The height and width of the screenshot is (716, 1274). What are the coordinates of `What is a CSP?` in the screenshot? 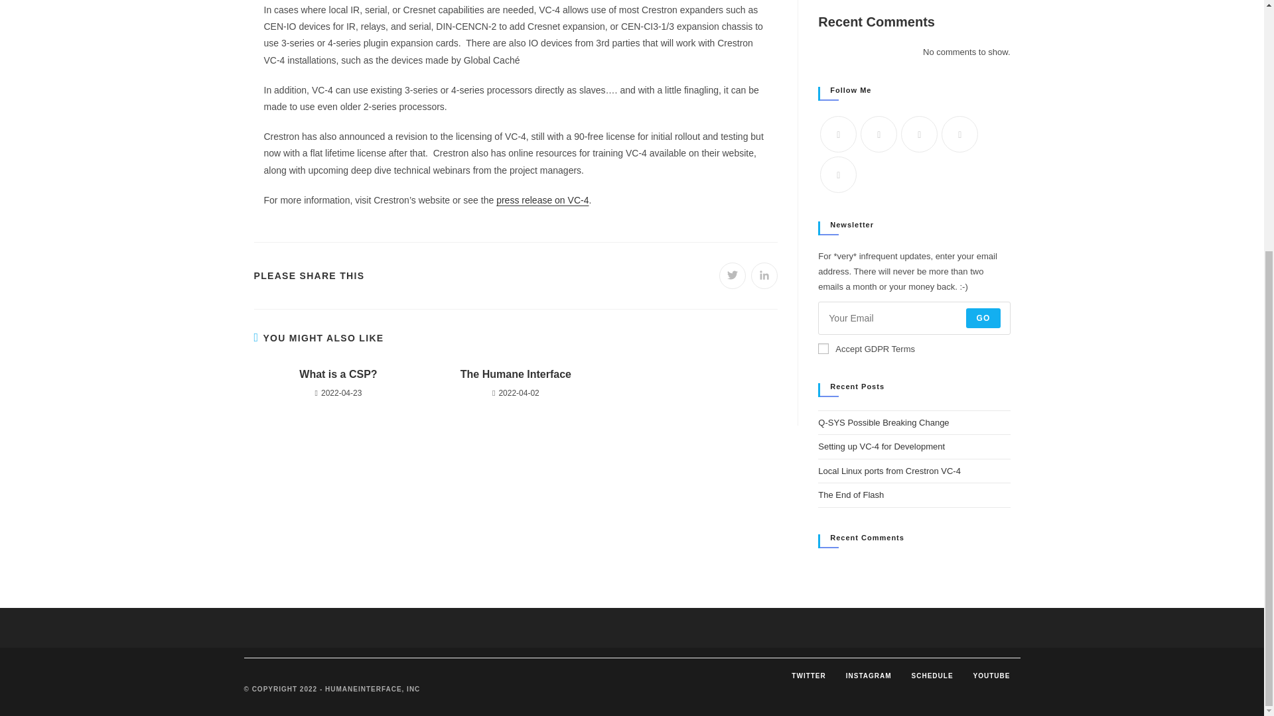 It's located at (338, 374).